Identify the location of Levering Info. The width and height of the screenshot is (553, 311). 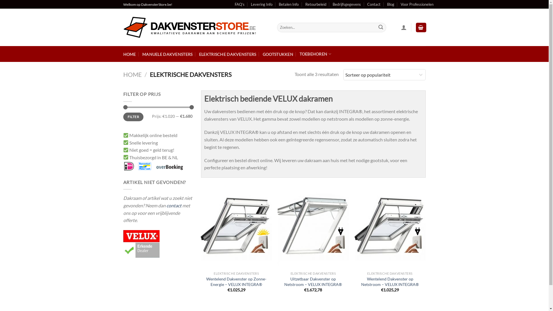
(262, 4).